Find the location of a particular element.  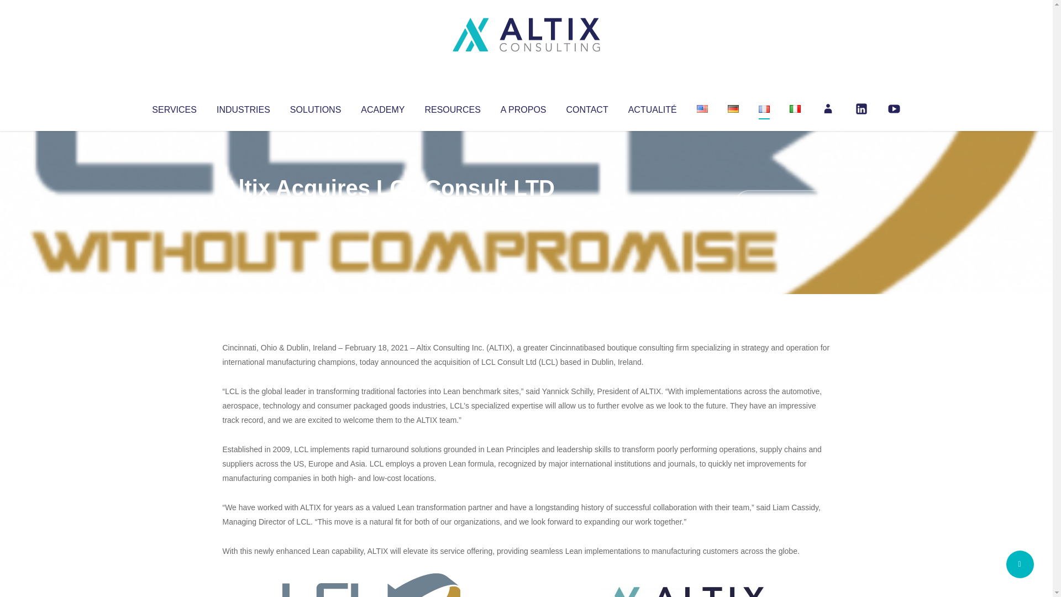

SOLUTIONS is located at coordinates (315, 107).